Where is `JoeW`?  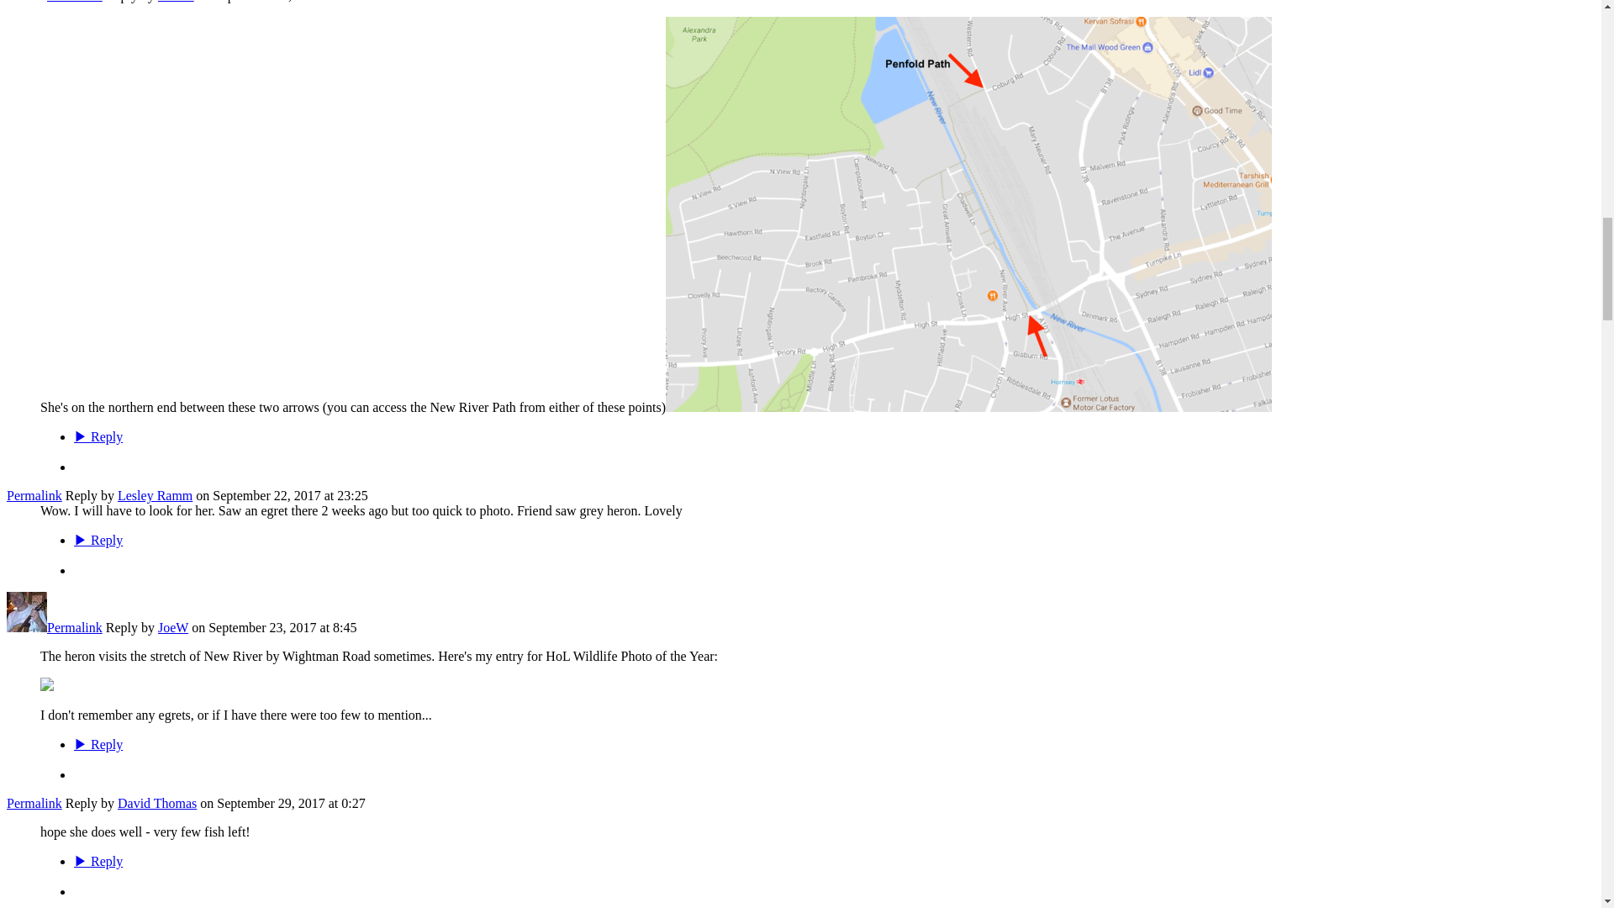
JoeW is located at coordinates (26, 627).